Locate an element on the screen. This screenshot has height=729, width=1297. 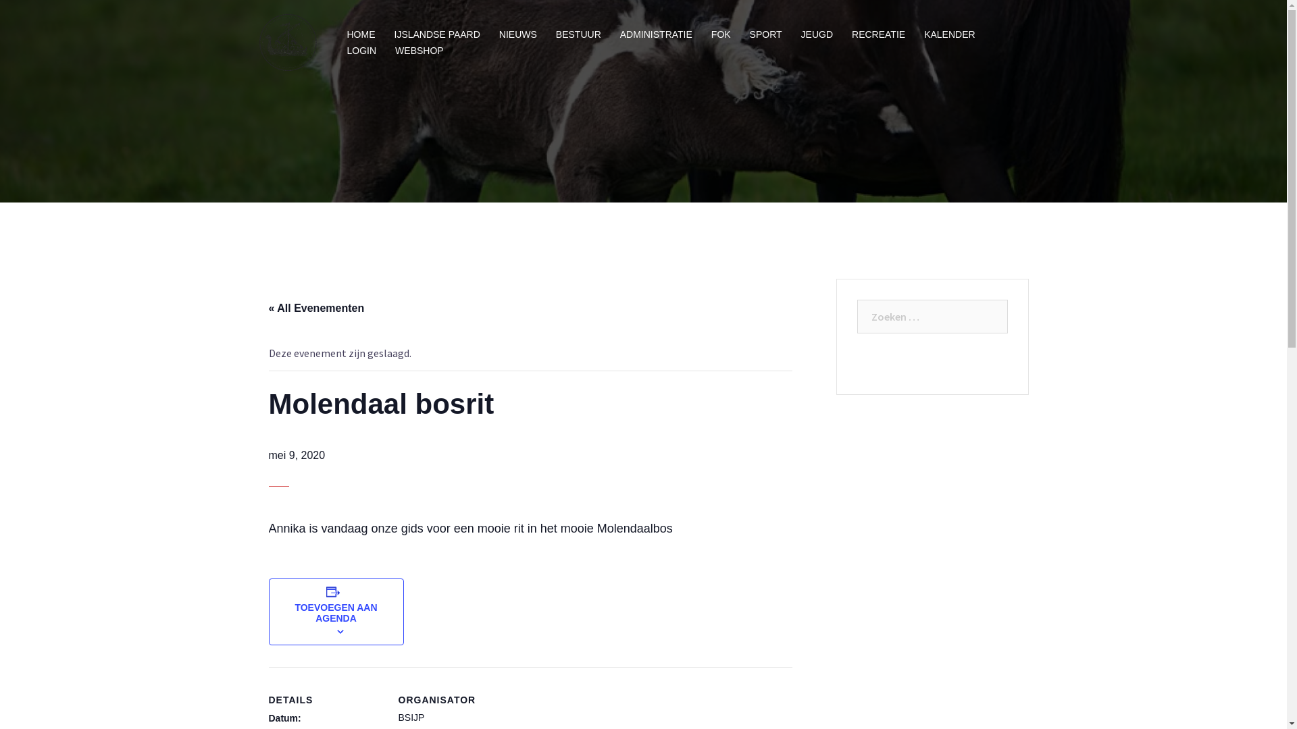
IJSLANDSE PAARD is located at coordinates (438, 35).